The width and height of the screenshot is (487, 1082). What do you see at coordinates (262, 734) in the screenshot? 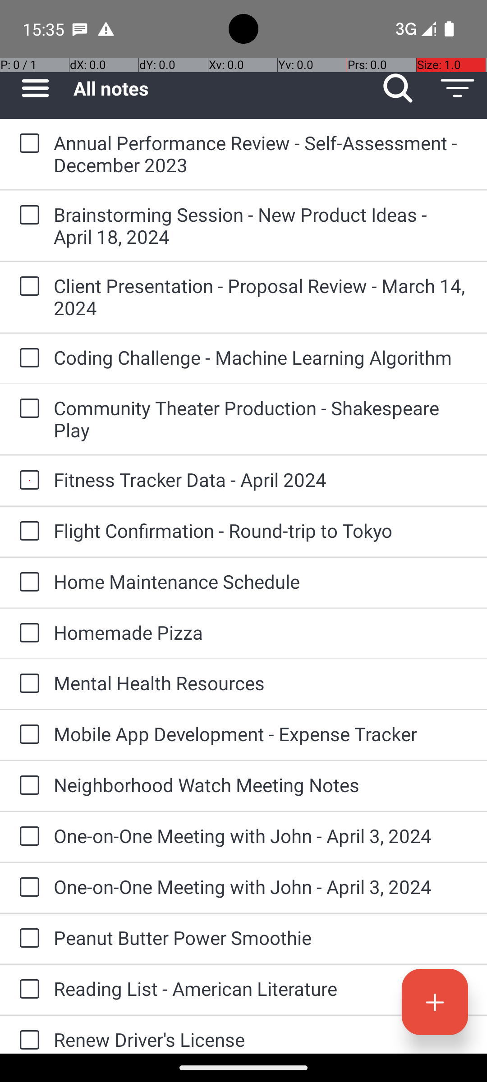
I see `Mobile App Development - Expense Tracker` at bounding box center [262, 734].